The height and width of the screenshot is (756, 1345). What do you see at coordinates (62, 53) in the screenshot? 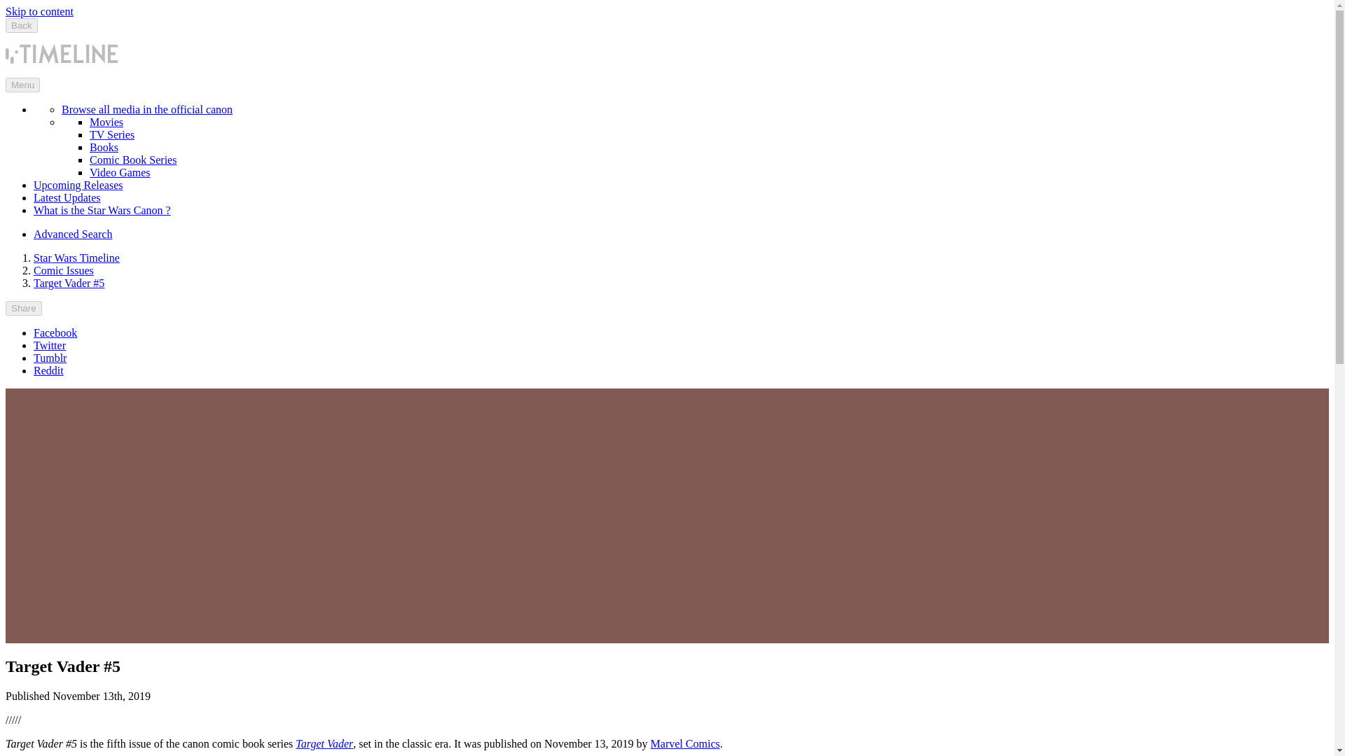
I see `Star Wars Timeline The Ultimate Star Wars Canon Timeline` at bounding box center [62, 53].